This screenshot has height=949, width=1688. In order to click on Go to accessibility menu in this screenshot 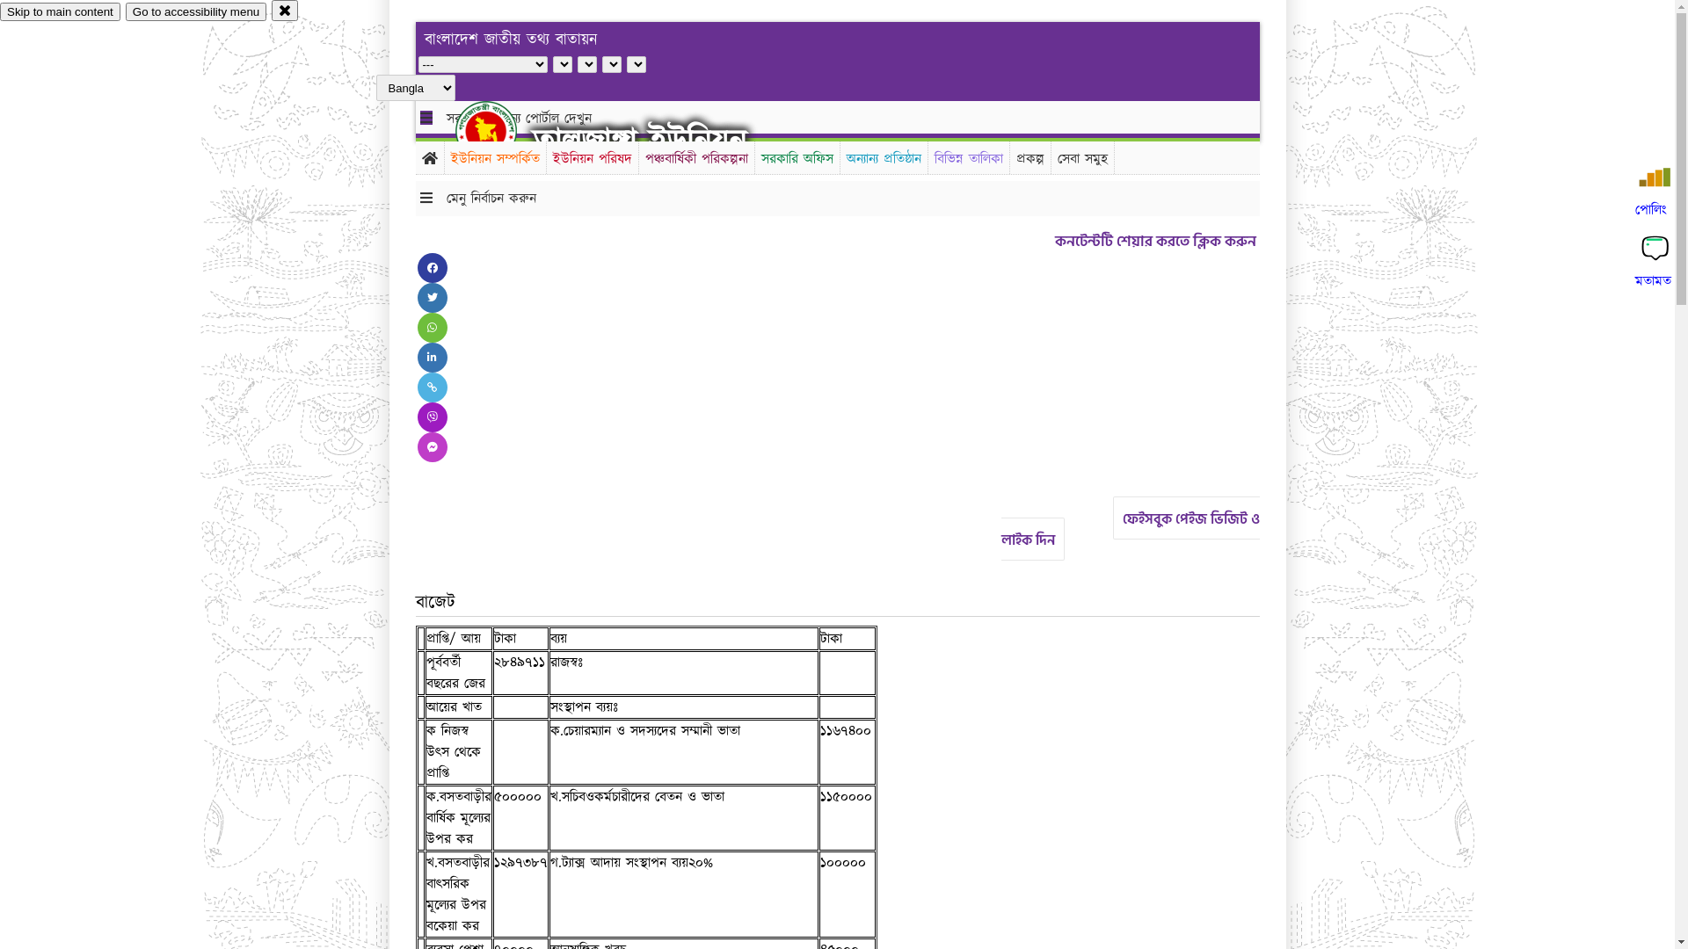, I will do `click(196, 12)`.